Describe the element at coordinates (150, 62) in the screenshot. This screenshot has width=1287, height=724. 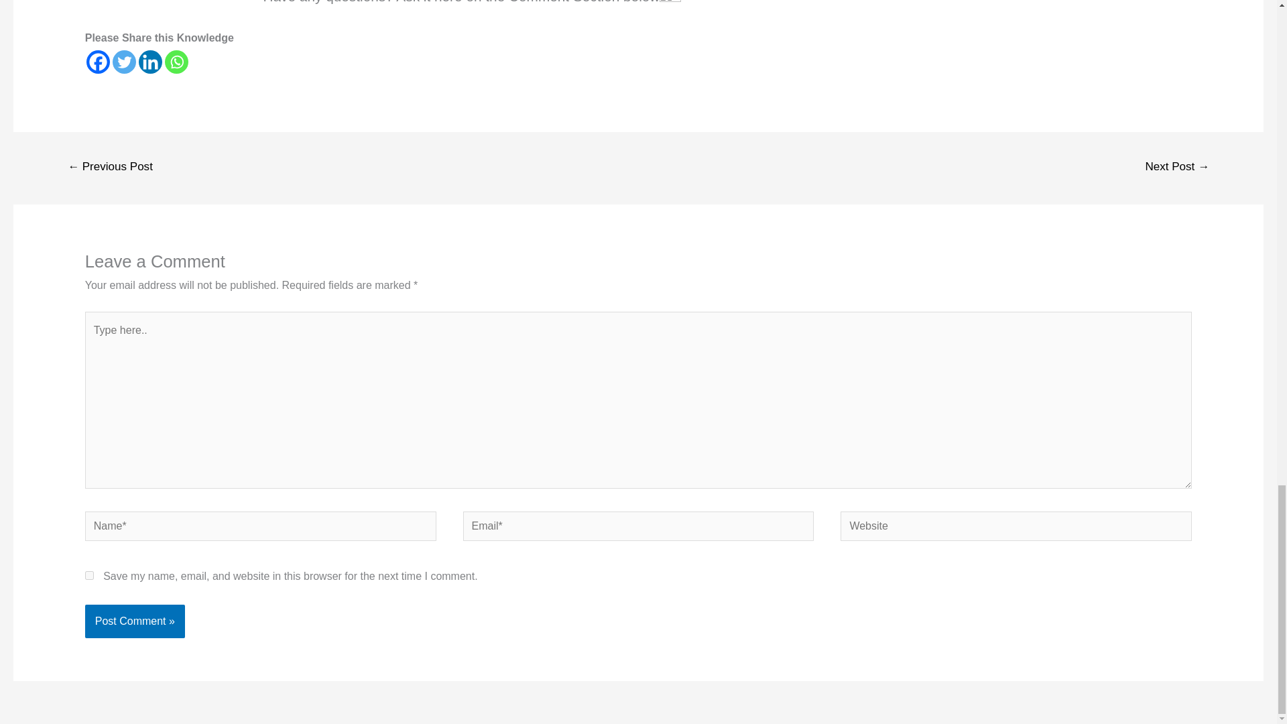
I see `Linkedin` at that location.